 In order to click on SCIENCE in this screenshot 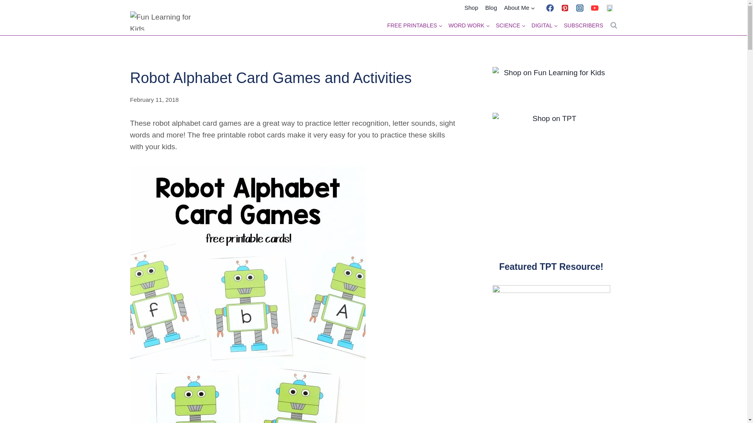, I will do `click(511, 25)`.